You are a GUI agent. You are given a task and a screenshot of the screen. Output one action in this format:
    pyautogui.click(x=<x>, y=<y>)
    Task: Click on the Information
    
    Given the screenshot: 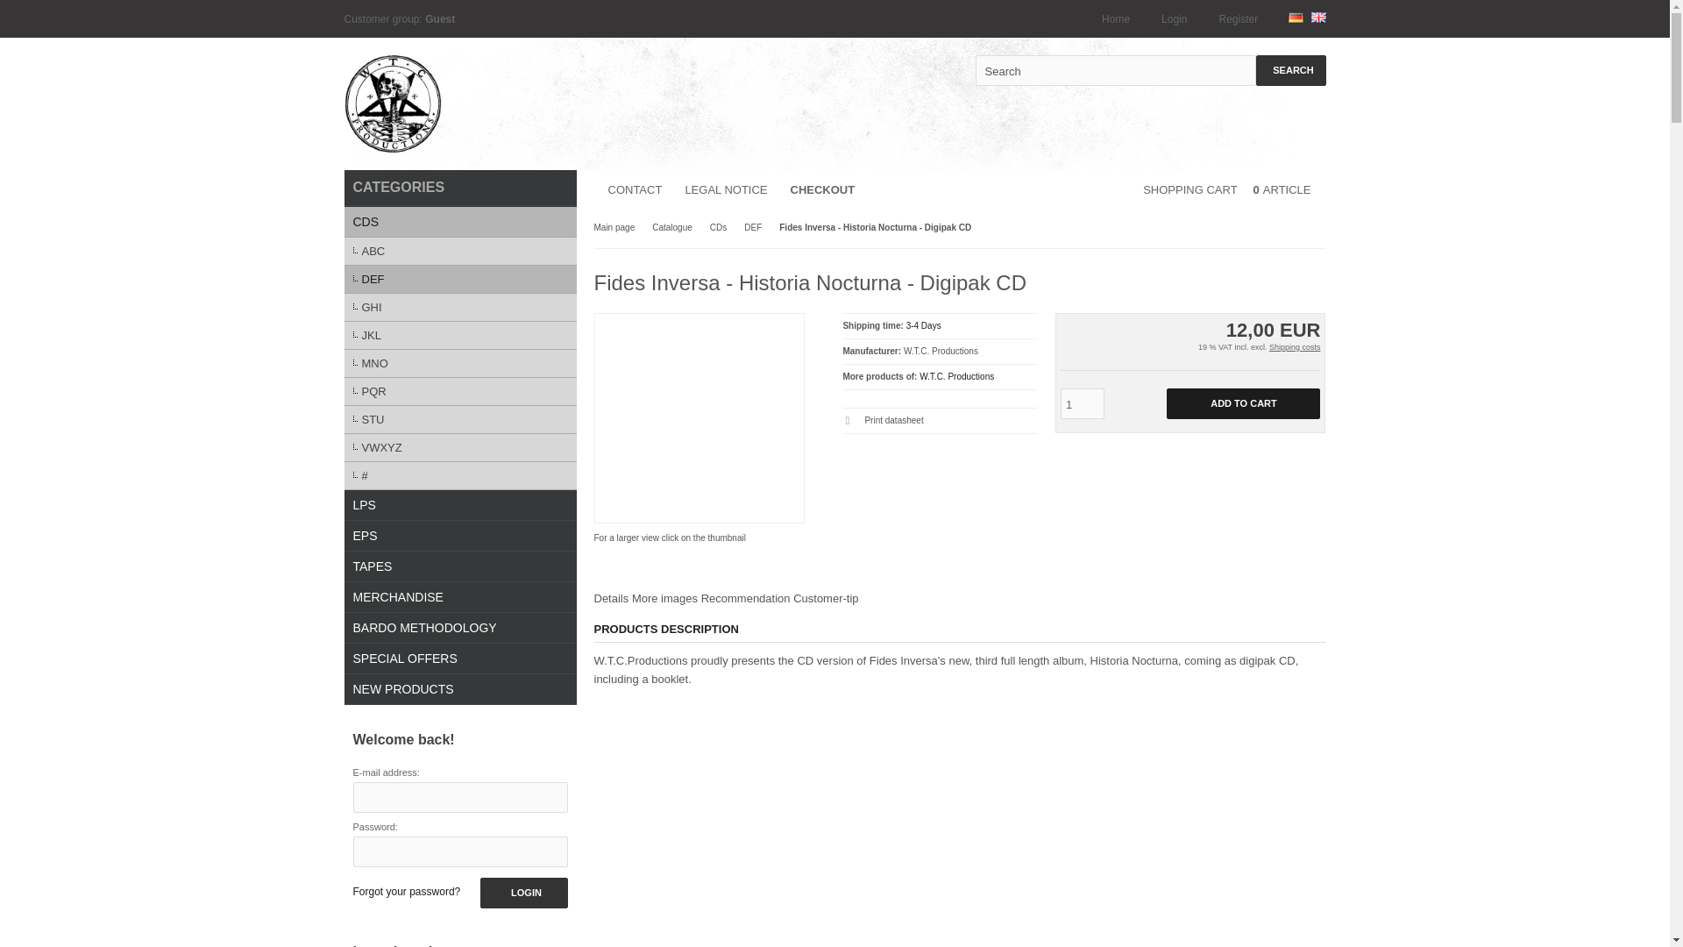 What is the action you would take?
    pyautogui.click(x=924, y=325)
    